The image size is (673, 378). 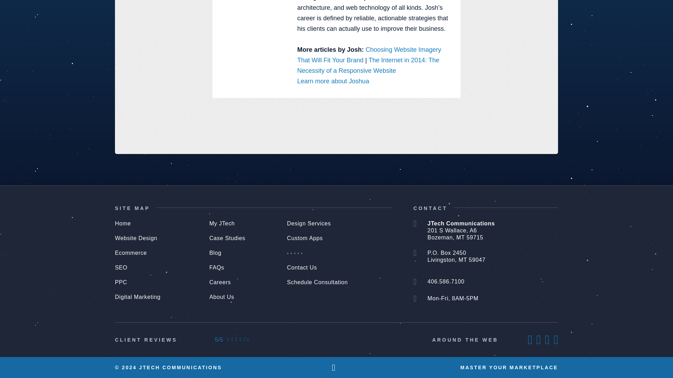 I want to click on Learn more about Joshua, so click(x=333, y=81).